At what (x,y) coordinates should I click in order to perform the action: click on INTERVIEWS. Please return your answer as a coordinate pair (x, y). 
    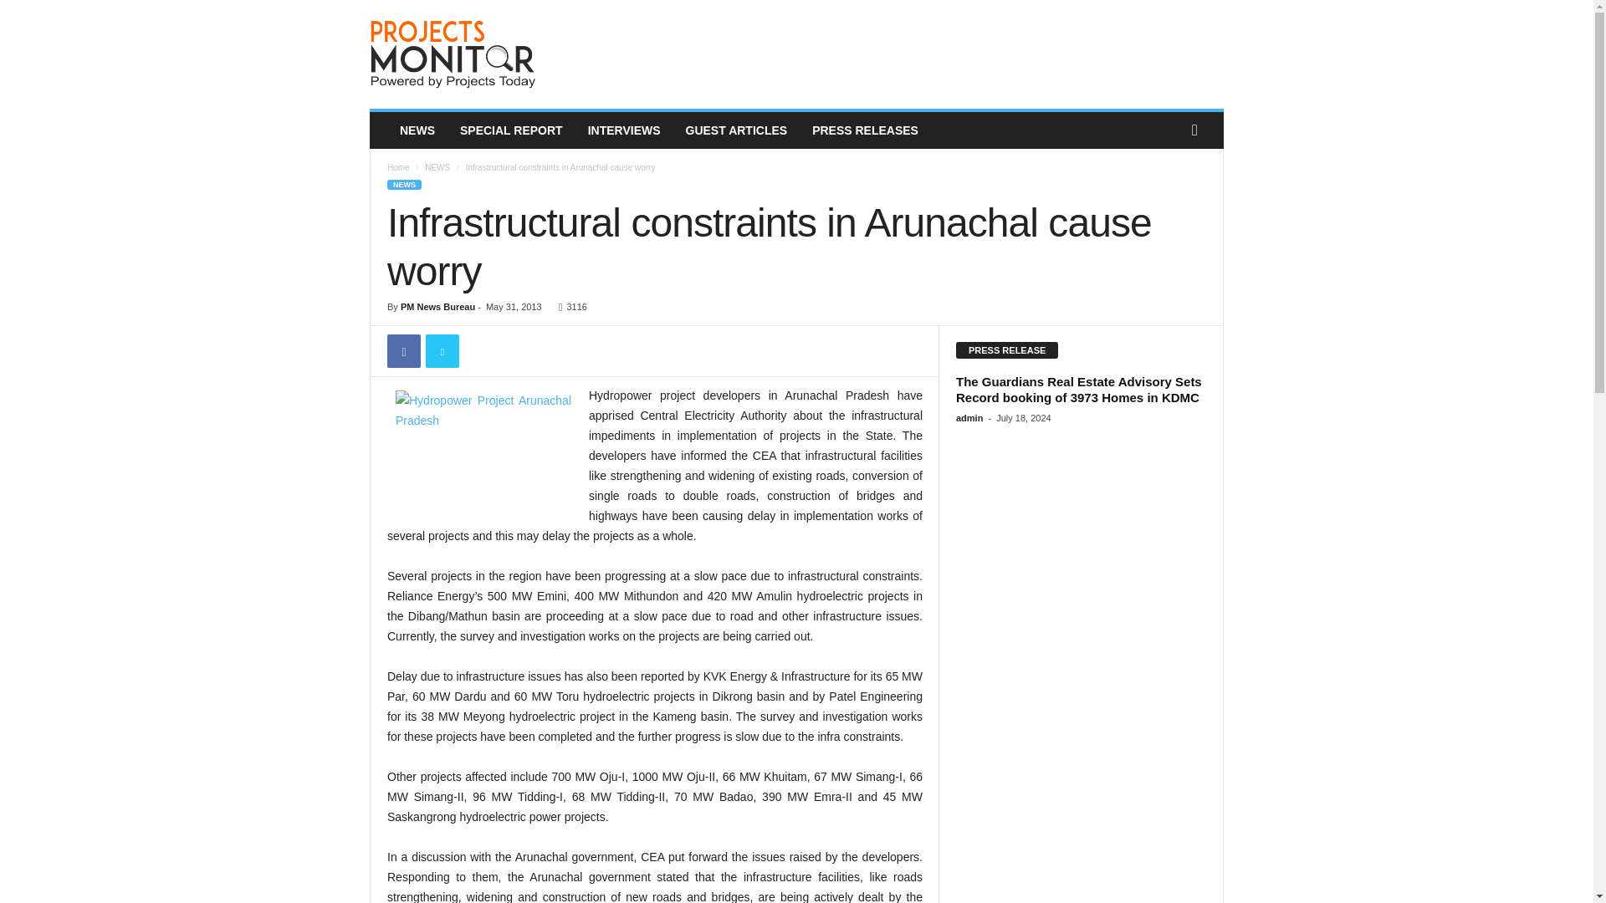
    Looking at the image, I should click on (624, 130).